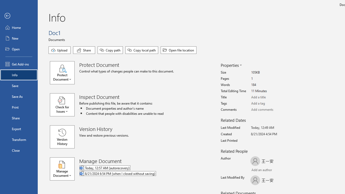  Describe the element at coordinates (19, 75) in the screenshot. I see `Info` at that location.